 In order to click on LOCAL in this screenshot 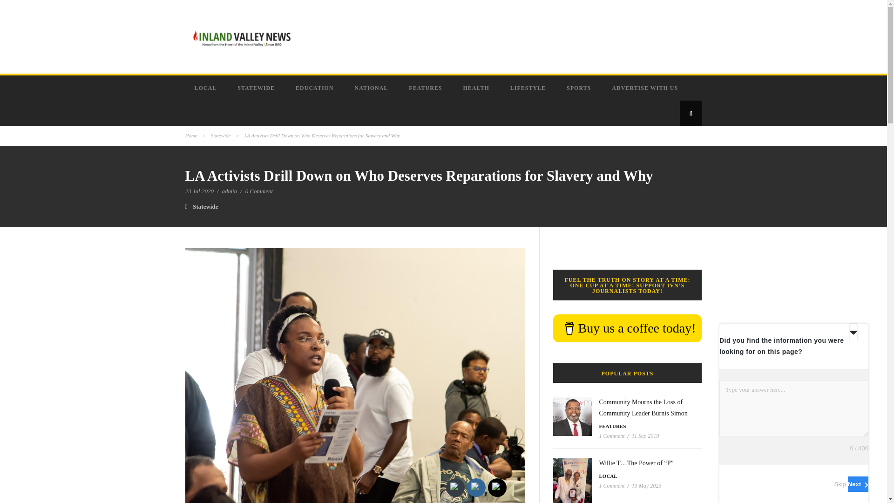, I will do `click(207, 88)`.